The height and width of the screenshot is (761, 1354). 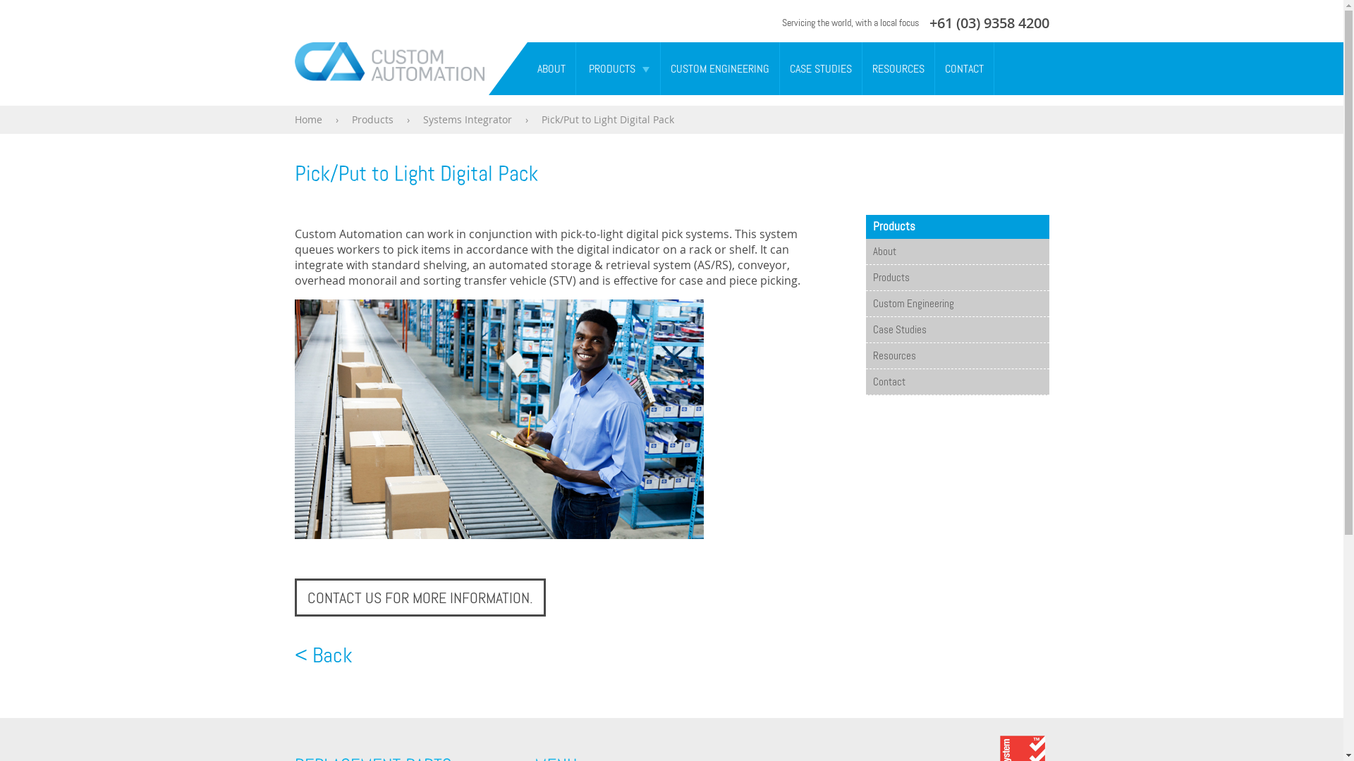 What do you see at coordinates (372, 120) in the screenshot?
I see `Products` at bounding box center [372, 120].